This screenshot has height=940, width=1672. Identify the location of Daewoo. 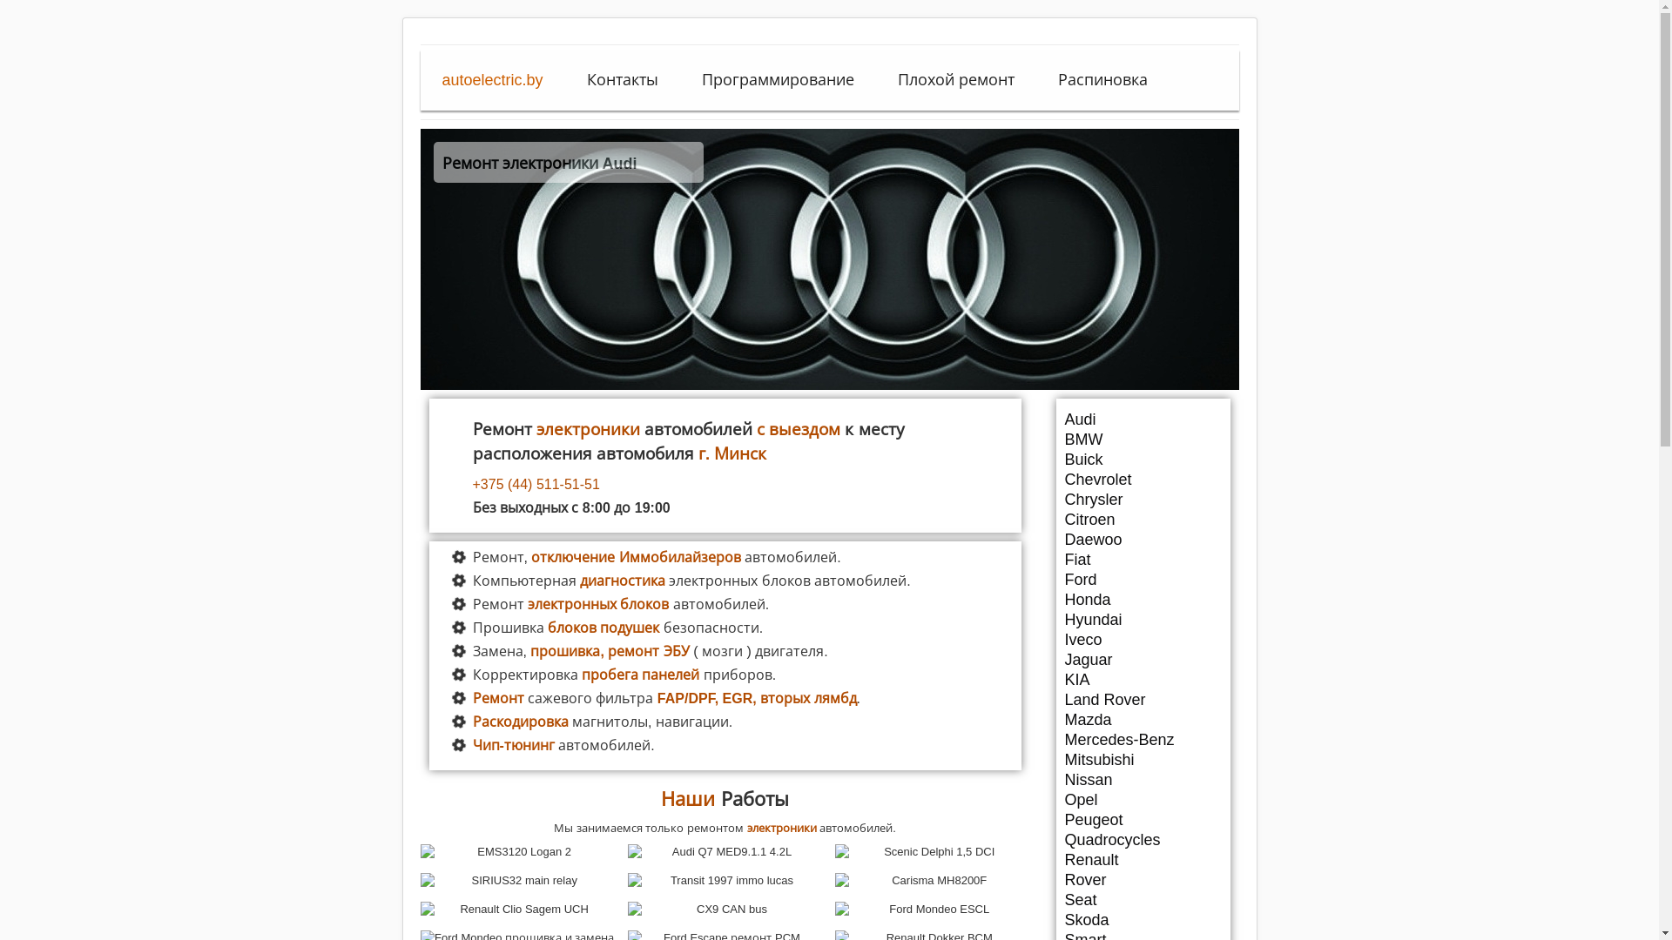
(1143, 540).